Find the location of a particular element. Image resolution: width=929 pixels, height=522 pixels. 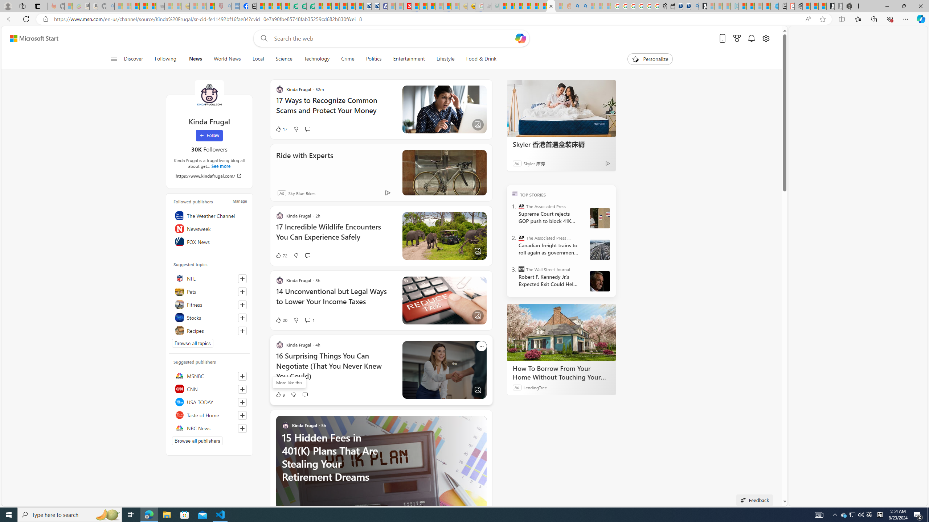

Open navigation menu is located at coordinates (114, 59).